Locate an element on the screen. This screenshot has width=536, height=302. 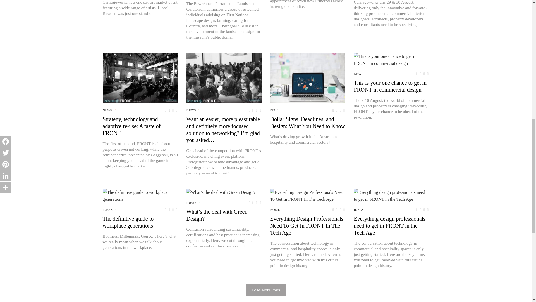
The definitive guide to workplace generations is located at coordinates (140, 196).